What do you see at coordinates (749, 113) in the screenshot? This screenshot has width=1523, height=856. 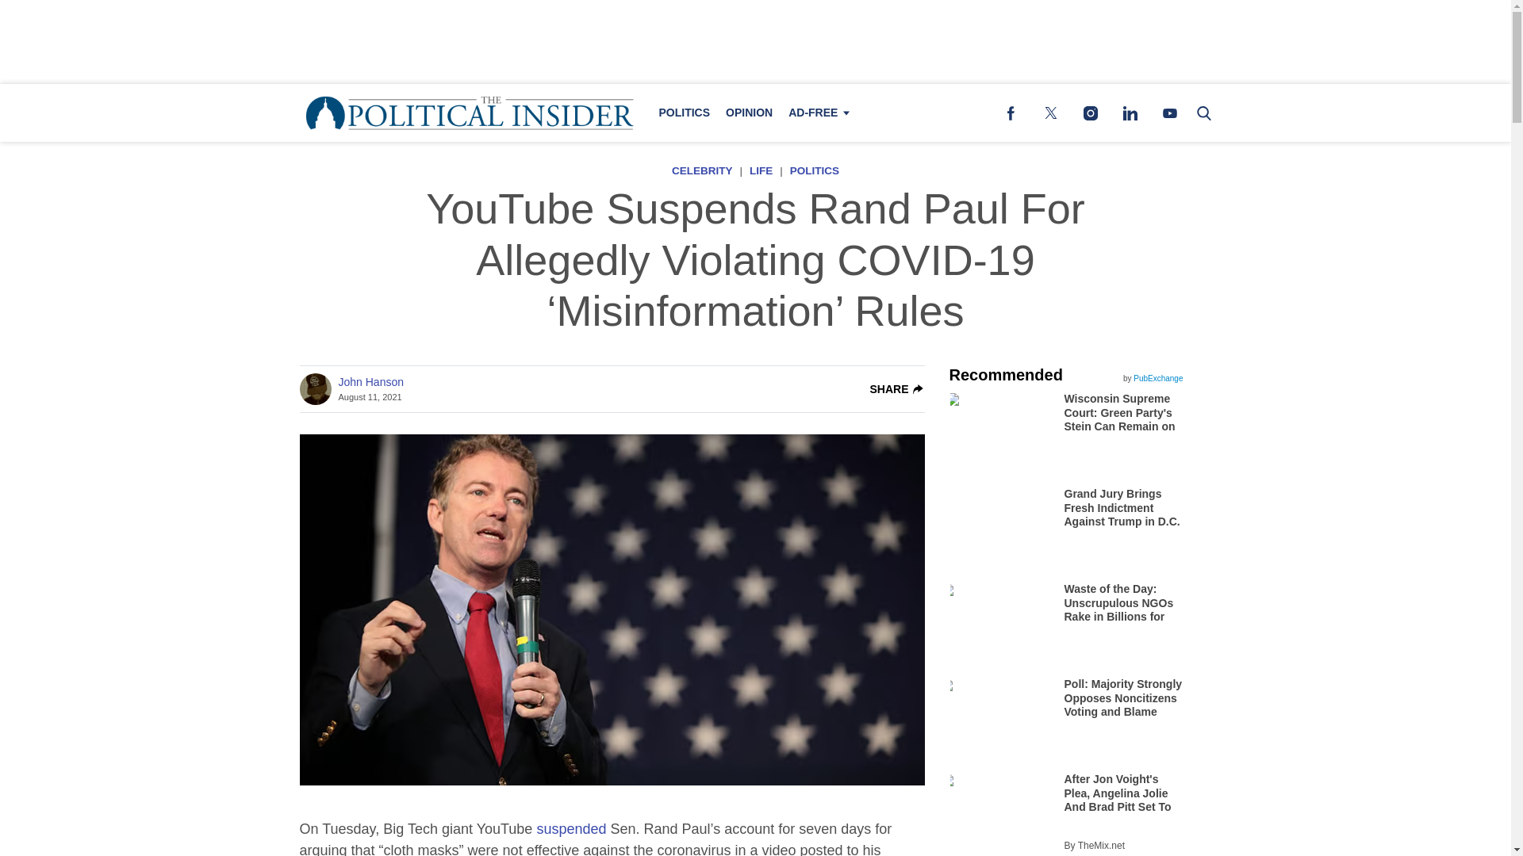 I see `OPINION` at bounding box center [749, 113].